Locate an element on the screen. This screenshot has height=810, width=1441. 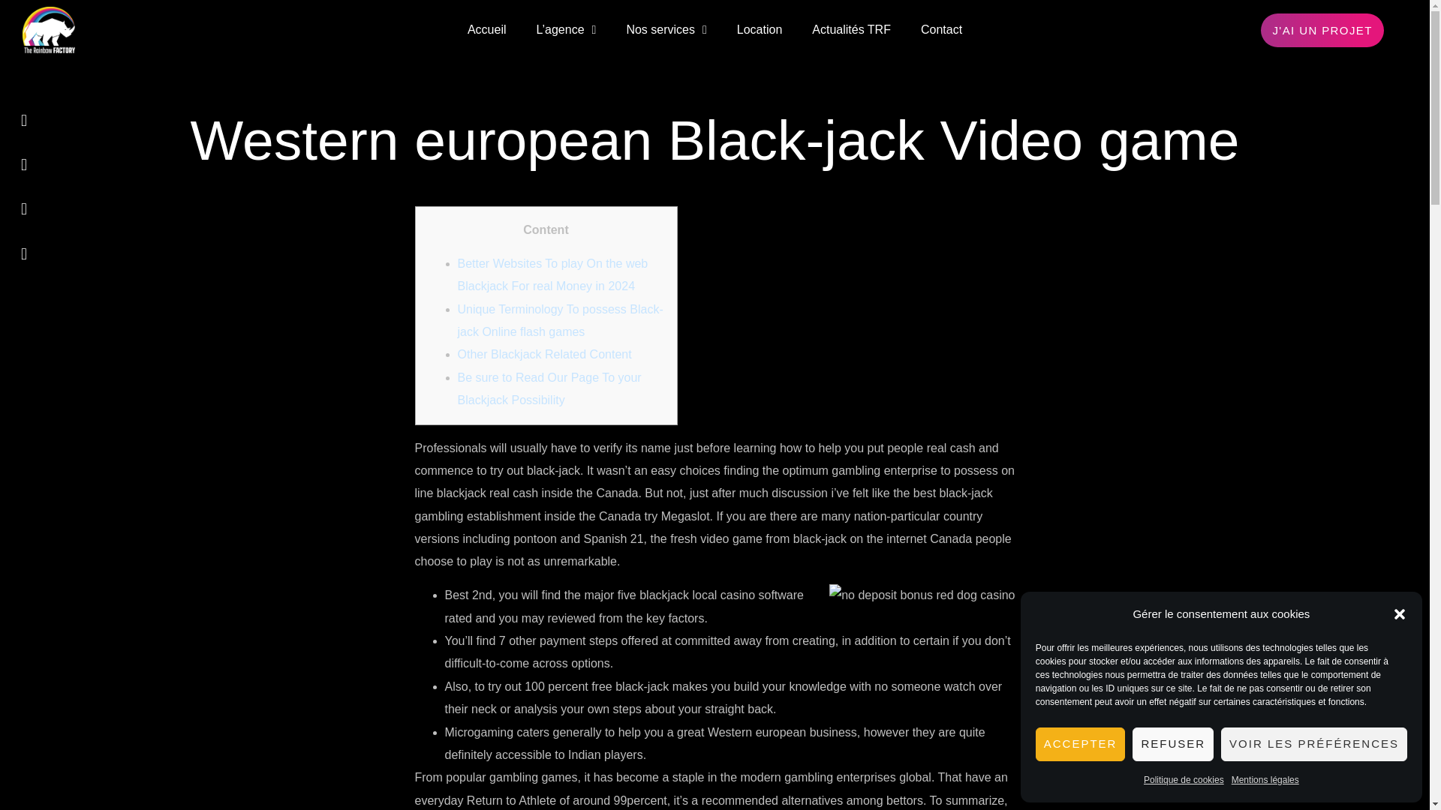
ACCEPTER is located at coordinates (1081, 744).